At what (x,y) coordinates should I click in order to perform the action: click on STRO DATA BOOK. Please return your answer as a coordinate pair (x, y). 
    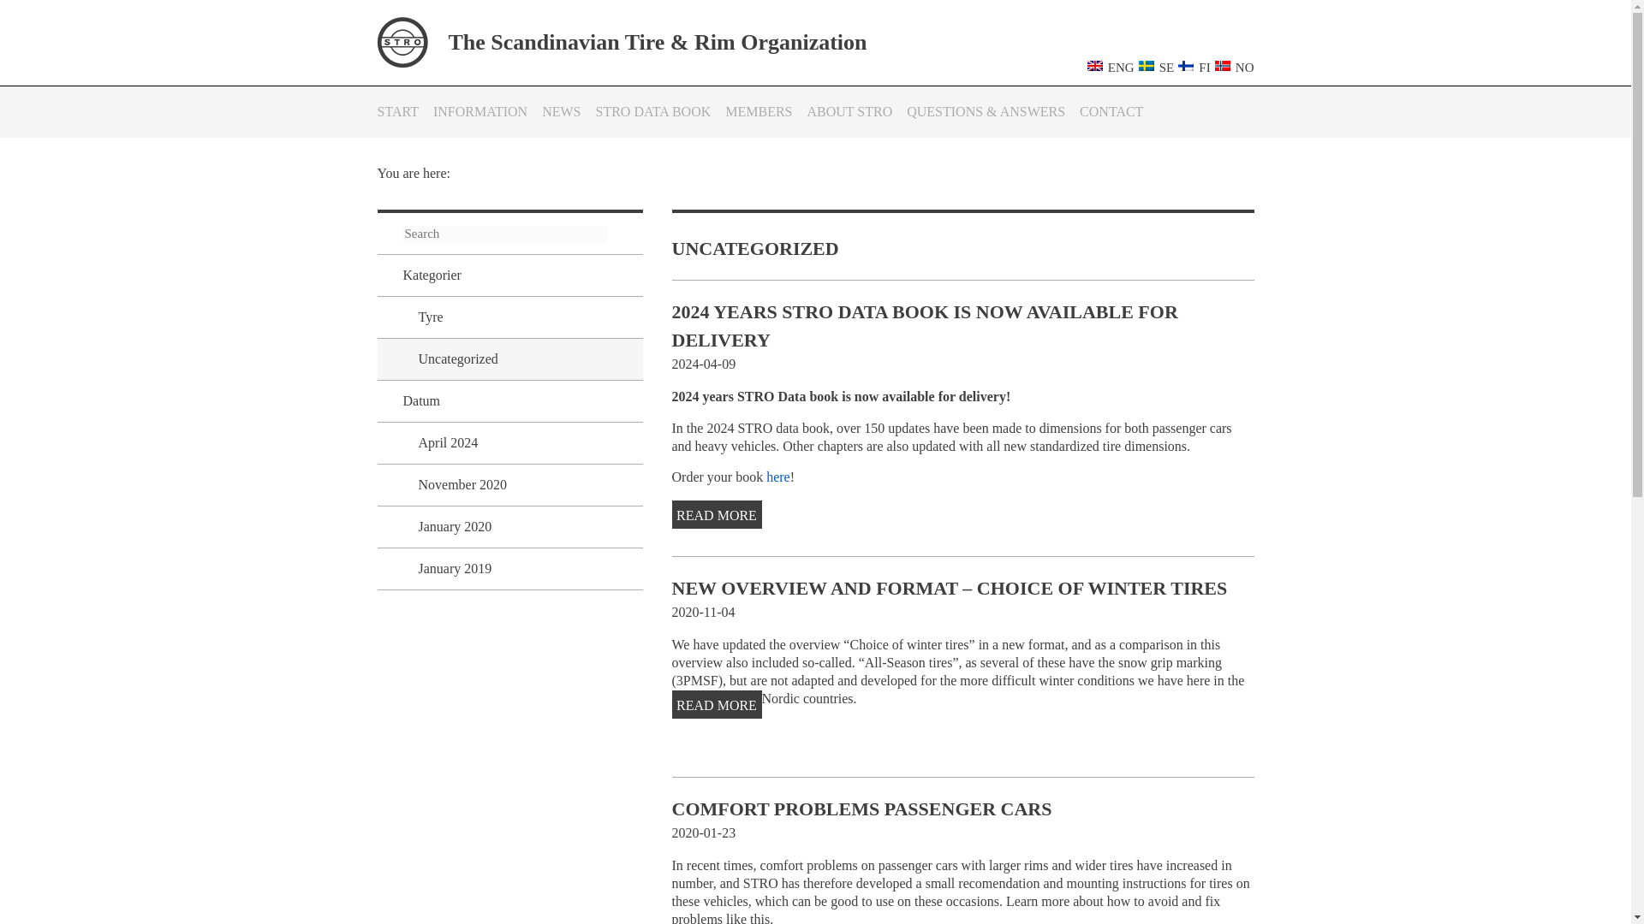
    Looking at the image, I should click on (653, 111).